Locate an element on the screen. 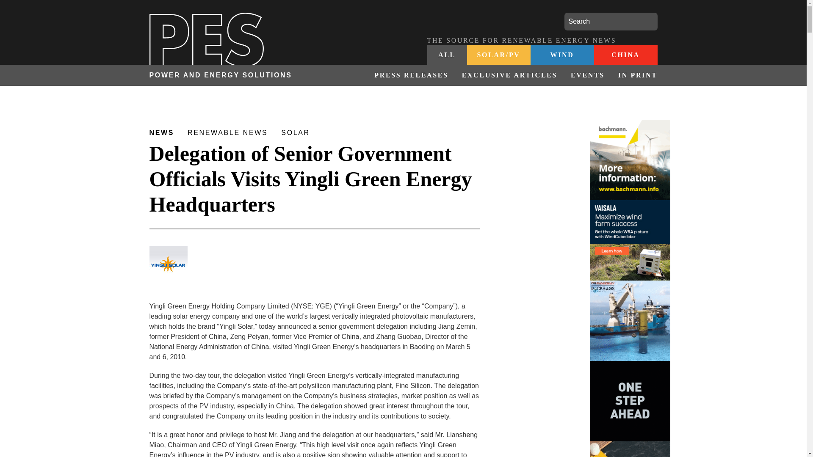 The width and height of the screenshot is (813, 457). EXCLUSIVE ARTICLES is located at coordinates (510, 75).